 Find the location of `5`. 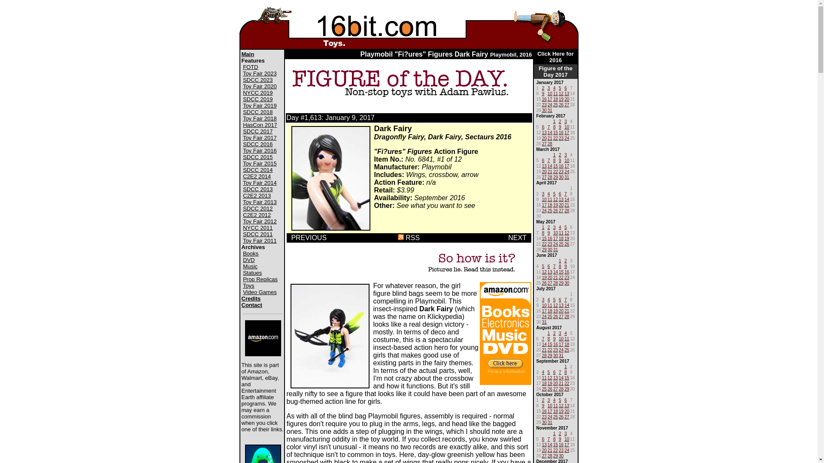

5 is located at coordinates (566, 226).